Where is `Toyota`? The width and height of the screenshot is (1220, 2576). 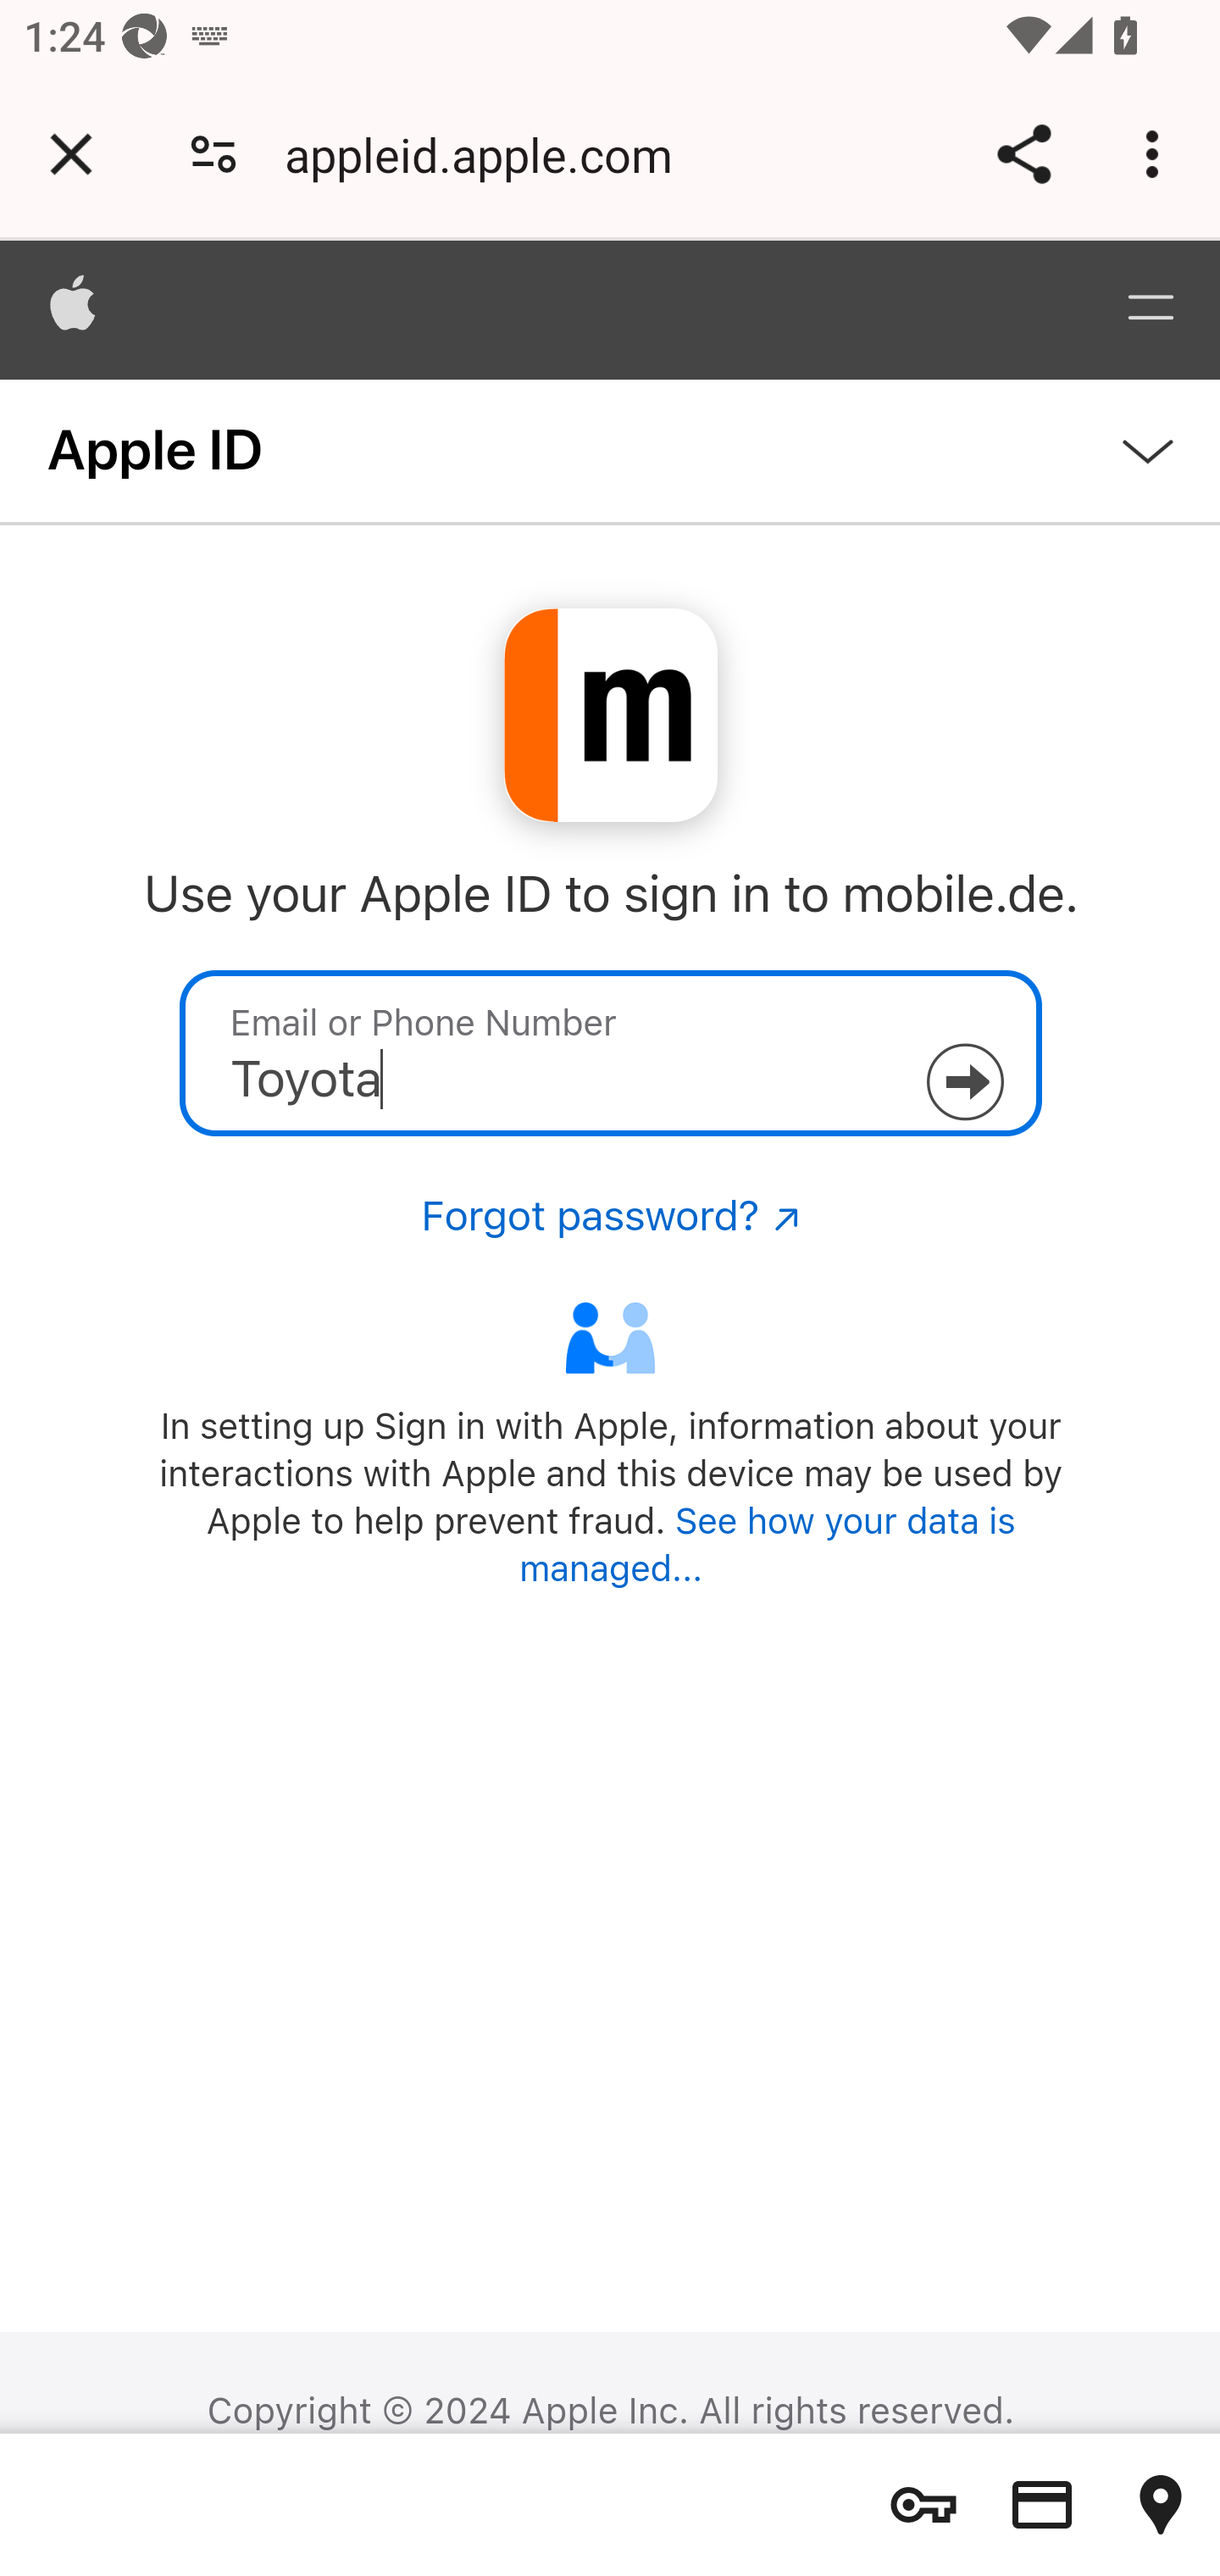
Toyota is located at coordinates (611, 1052).